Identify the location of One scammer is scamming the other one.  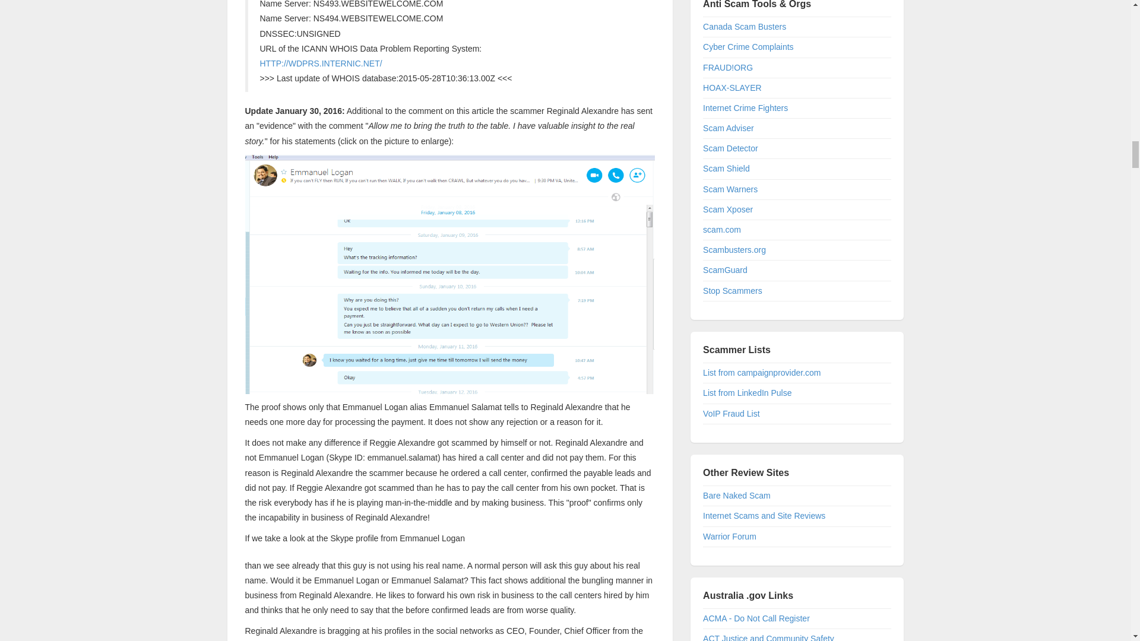
(449, 273).